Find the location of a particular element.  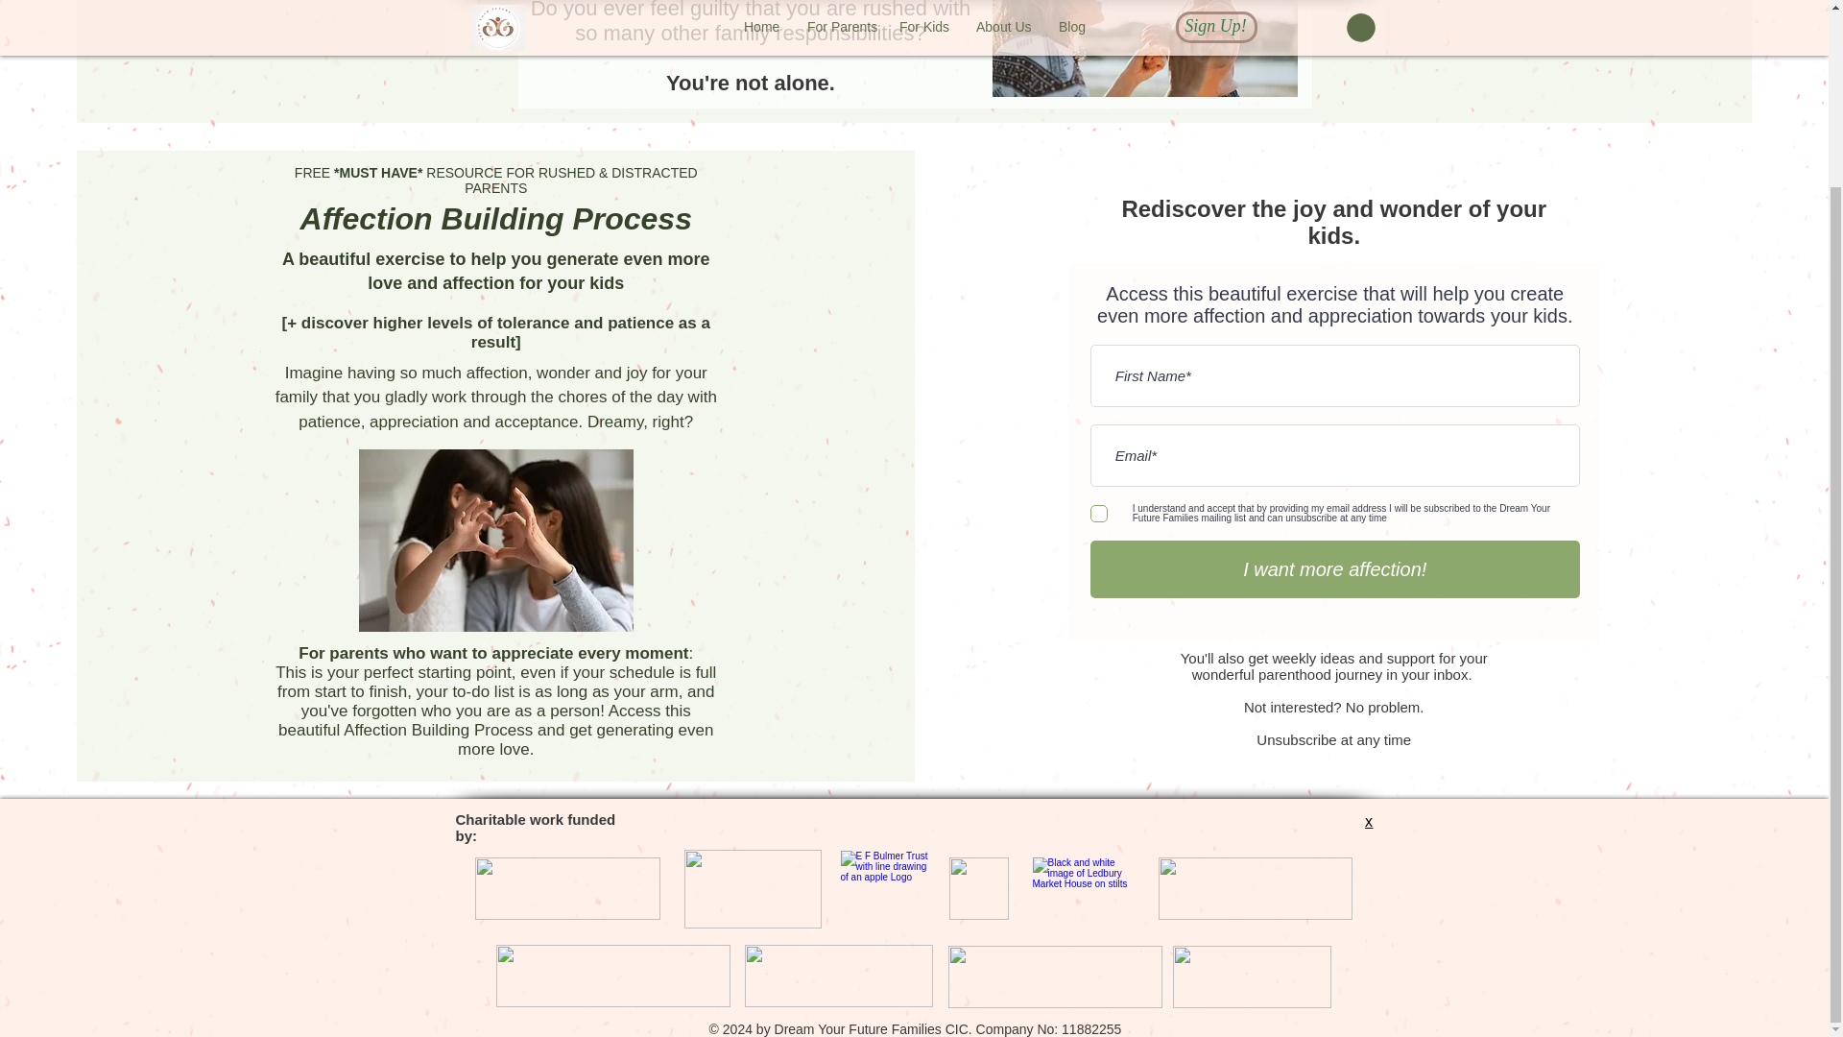

Natioal Lottery Community Fund is located at coordinates (566, 888).